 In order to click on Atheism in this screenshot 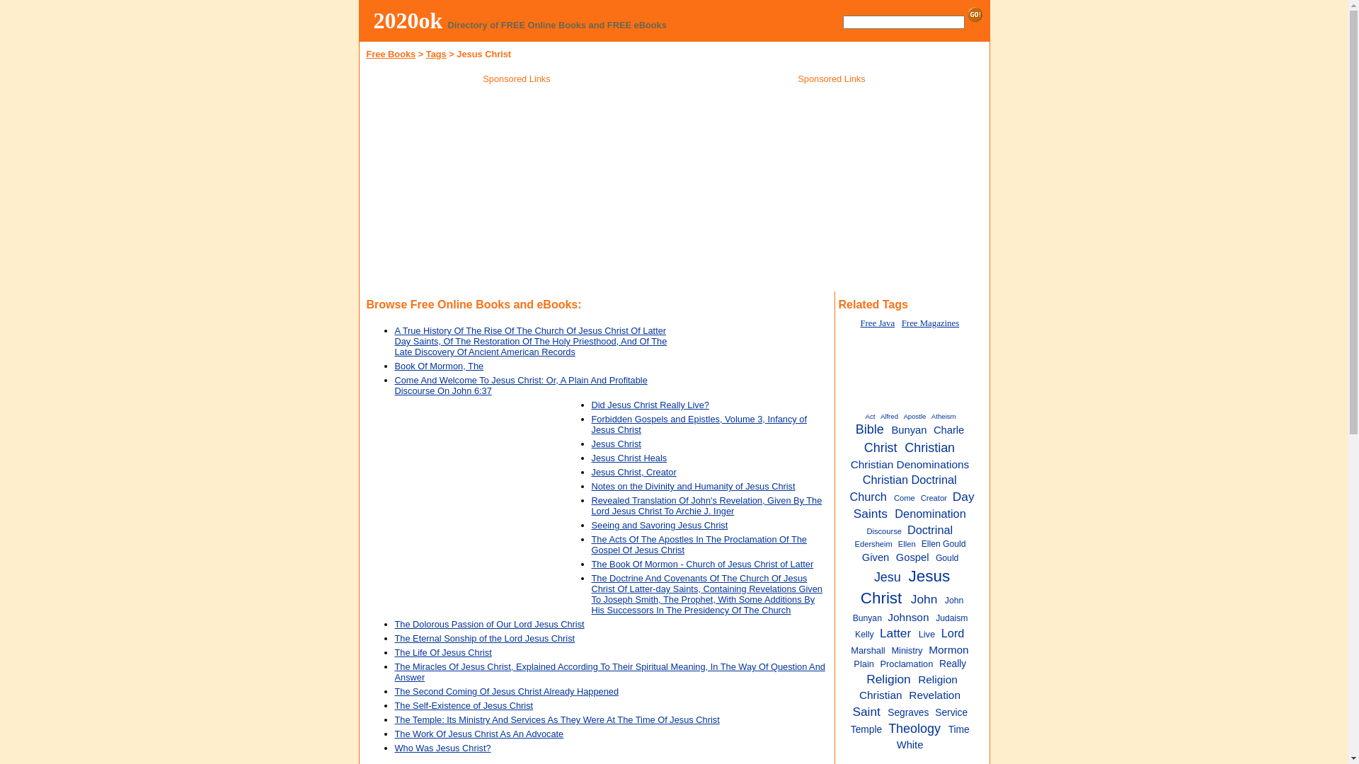, I will do `click(946, 416)`.